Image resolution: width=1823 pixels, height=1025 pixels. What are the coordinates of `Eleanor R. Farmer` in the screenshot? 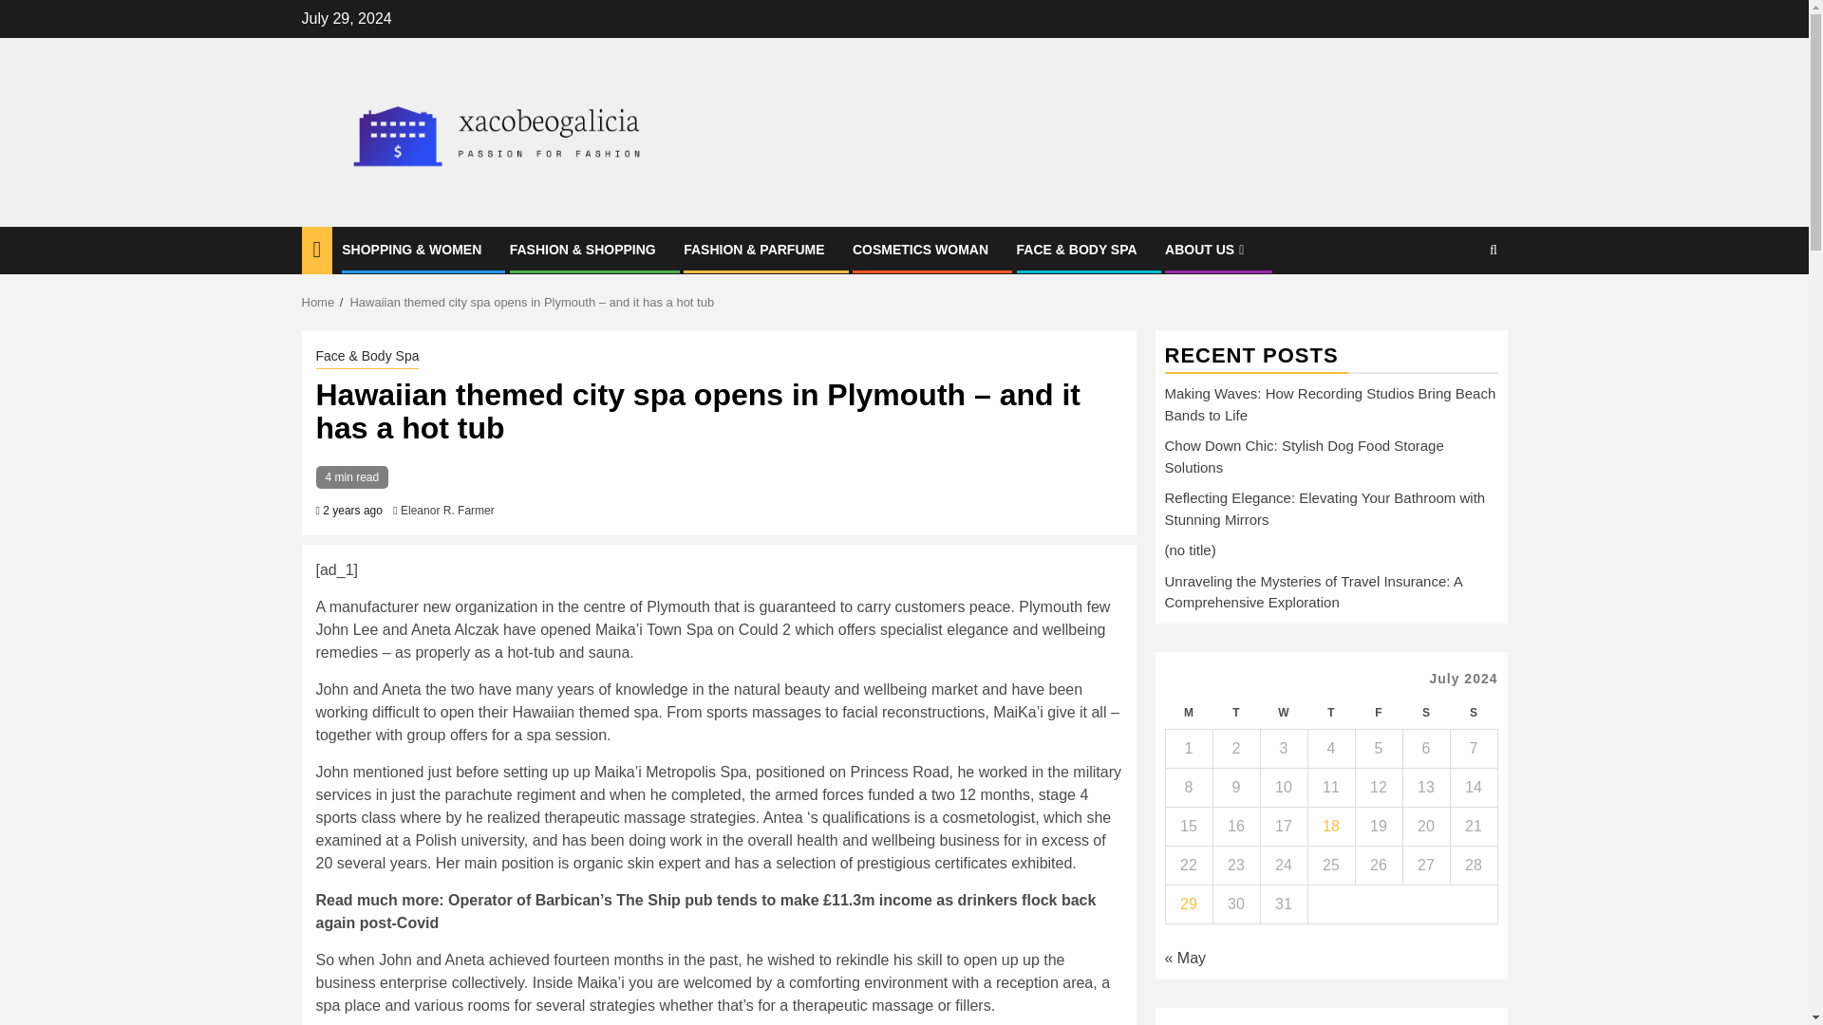 It's located at (447, 511).